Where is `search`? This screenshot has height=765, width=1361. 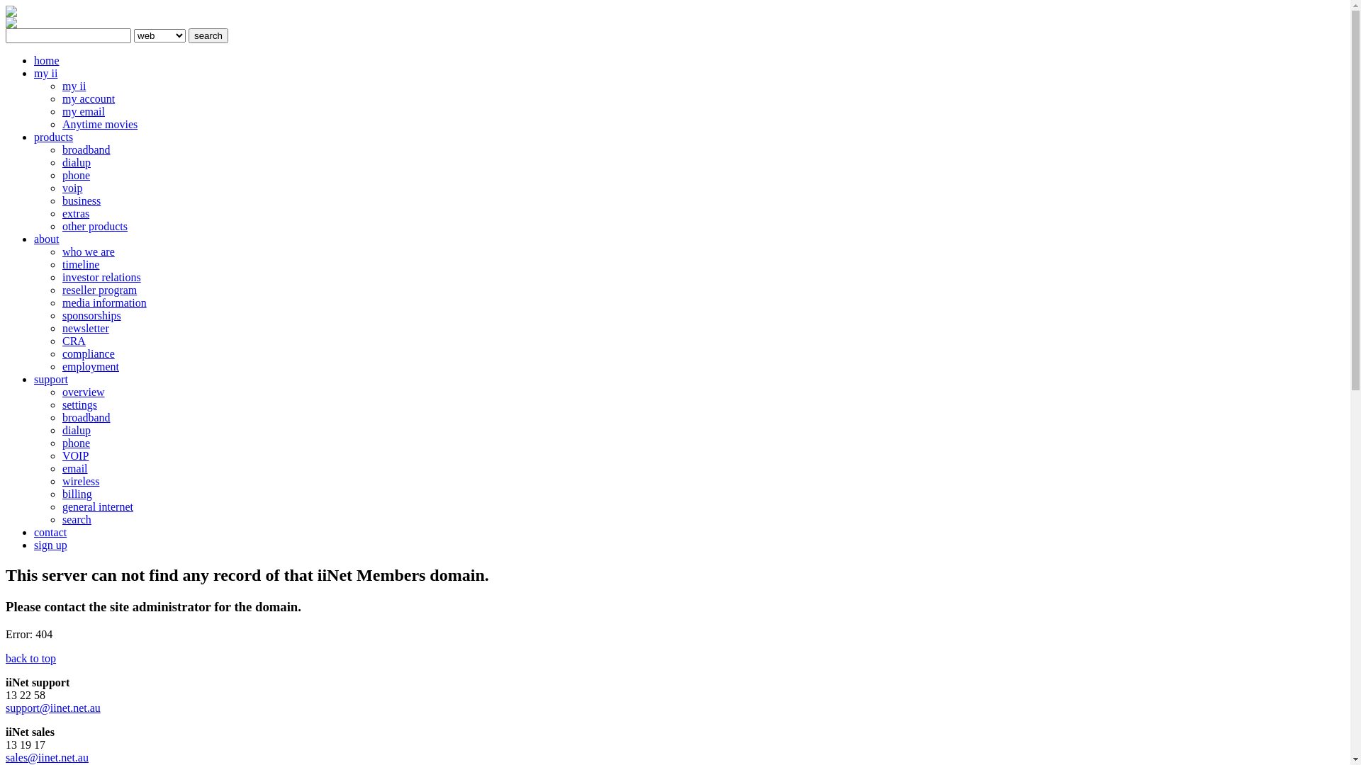 search is located at coordinates (208, 35).